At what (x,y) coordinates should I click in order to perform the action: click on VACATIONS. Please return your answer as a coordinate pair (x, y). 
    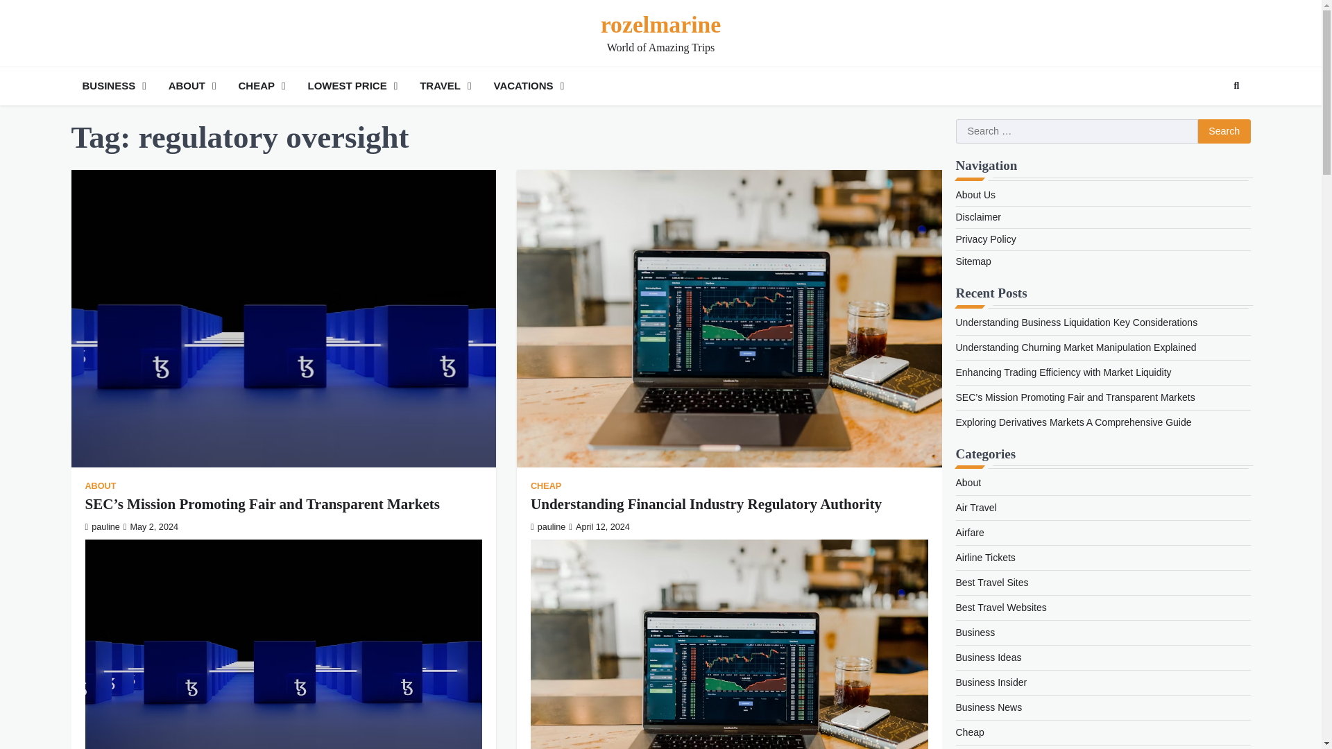
    Looking at the image, I should click on (529, 86).